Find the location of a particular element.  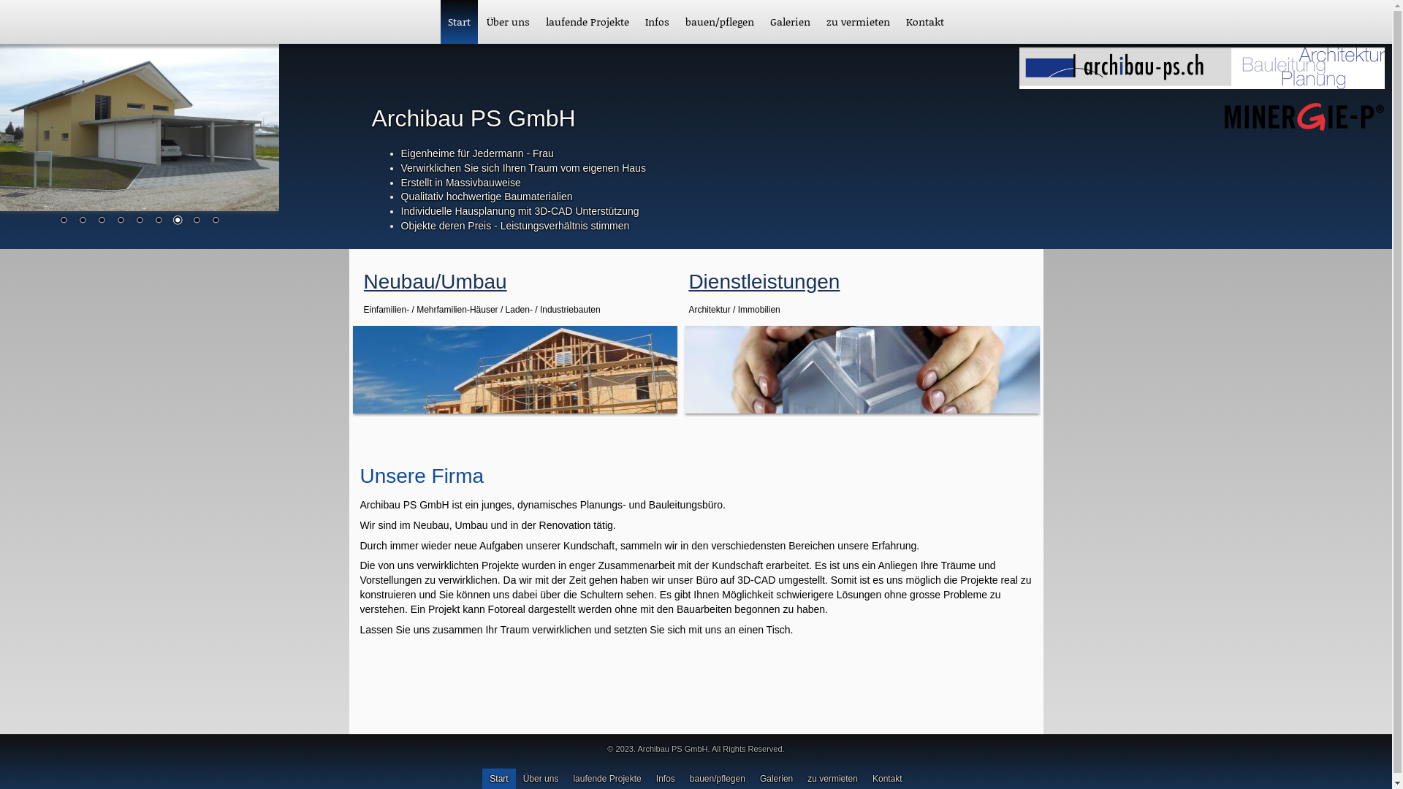

Dienstleistungen is located at coordinates (764, 282).